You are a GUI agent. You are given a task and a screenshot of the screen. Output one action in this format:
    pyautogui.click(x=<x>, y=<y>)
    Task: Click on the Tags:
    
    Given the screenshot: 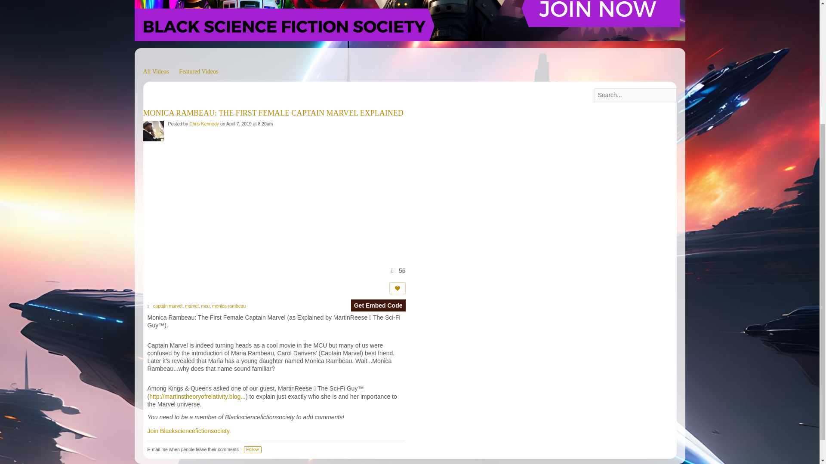 What is the action you would take?
    pyautogui.click(x=149, y=307)
    